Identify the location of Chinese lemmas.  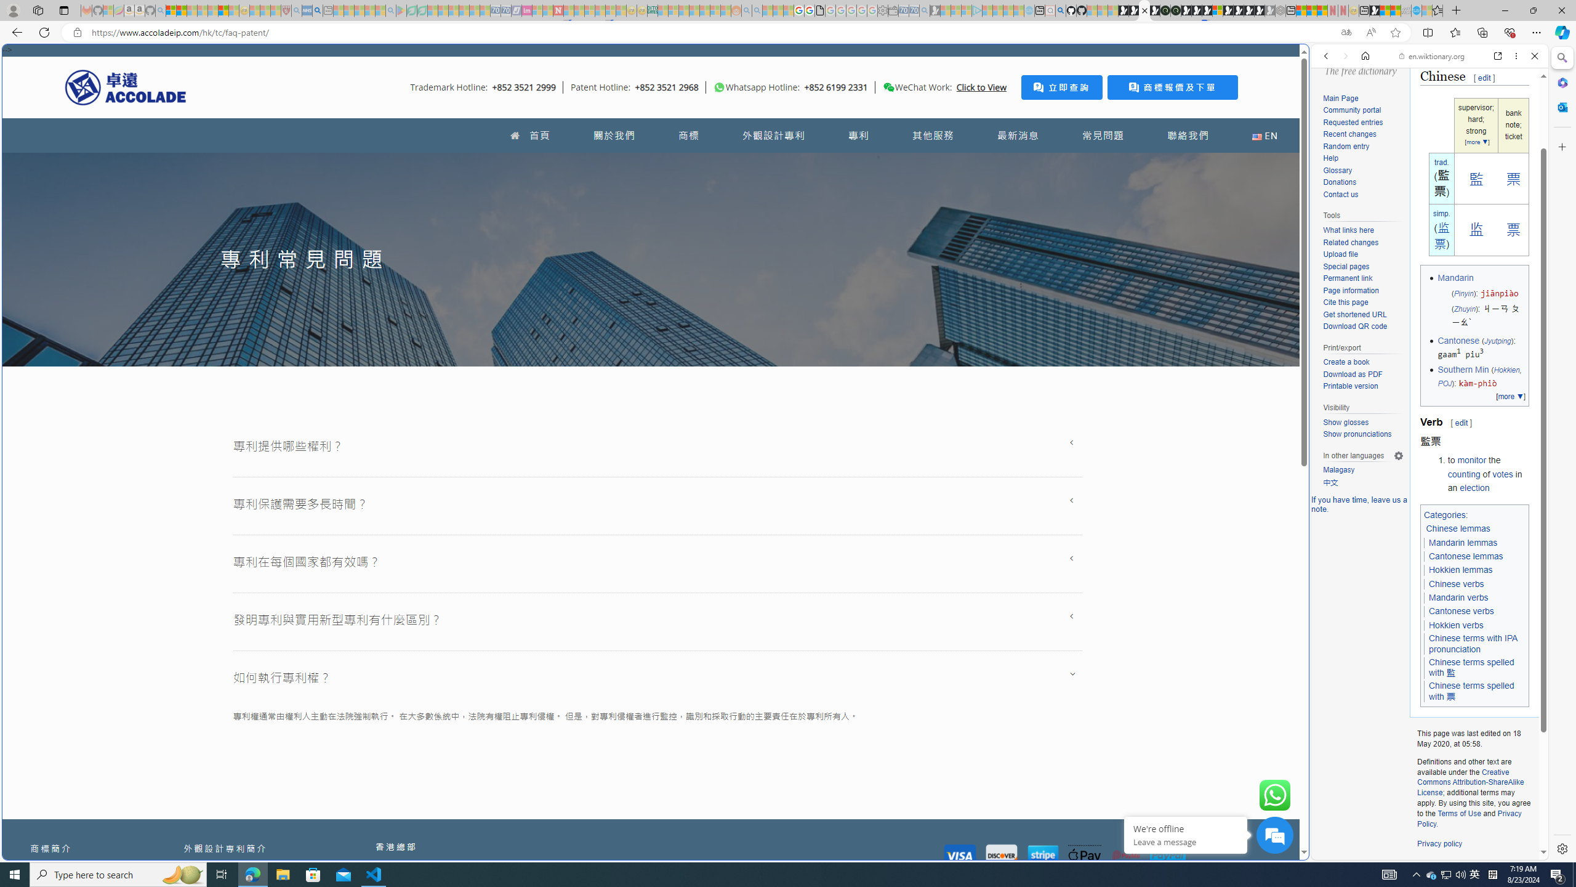
(1459, 529).